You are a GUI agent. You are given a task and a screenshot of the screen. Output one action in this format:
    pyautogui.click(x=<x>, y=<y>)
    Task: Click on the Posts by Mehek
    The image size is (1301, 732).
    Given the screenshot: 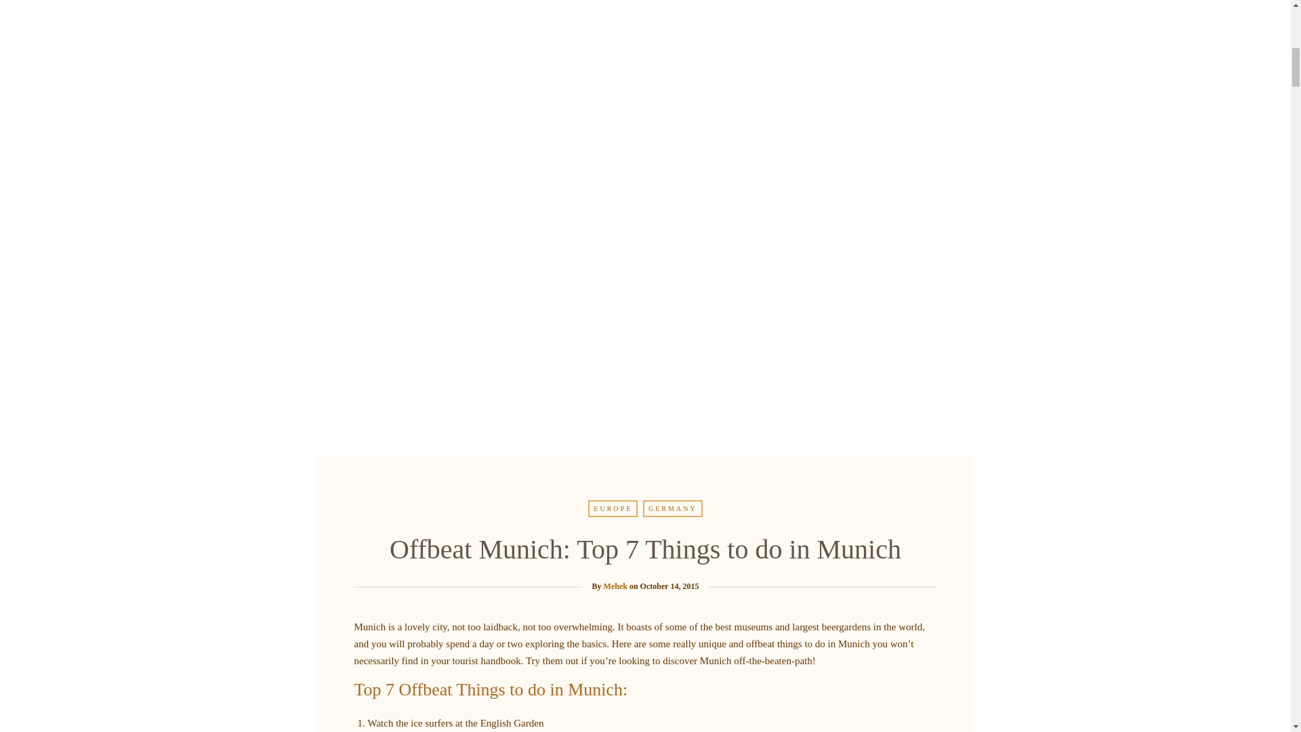 What is the action you would take?
    pyautogui.click(x=615, y=586)
    